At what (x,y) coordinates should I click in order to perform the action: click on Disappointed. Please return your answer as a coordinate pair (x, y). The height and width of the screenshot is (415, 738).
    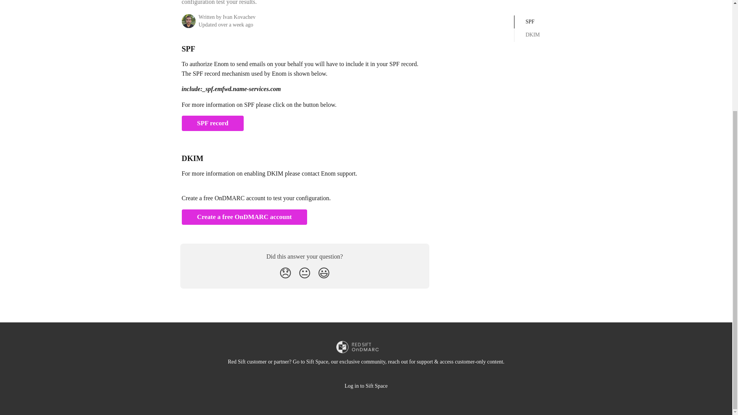
    Looking at the image, I should click on (285, 273).